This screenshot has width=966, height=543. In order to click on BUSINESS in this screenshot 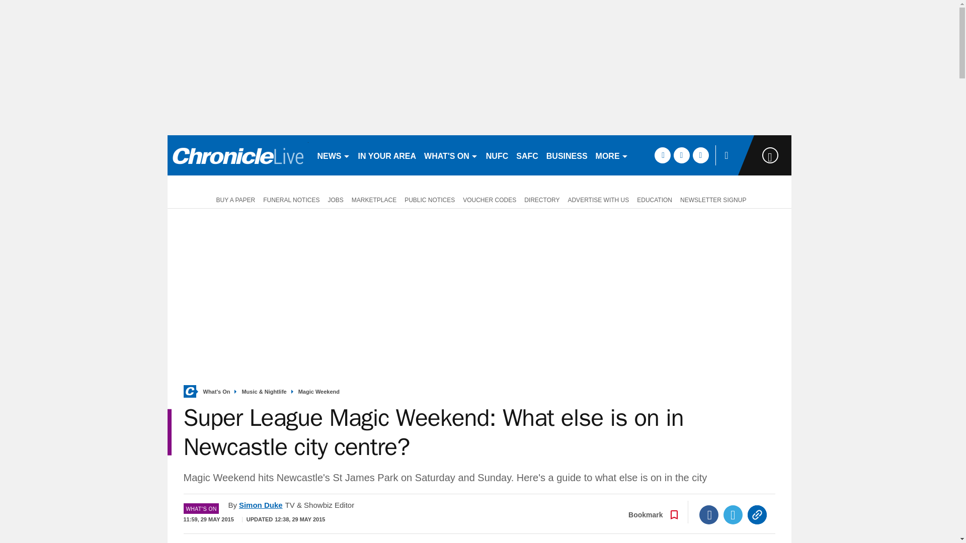, I will do `click(567, 155)`.